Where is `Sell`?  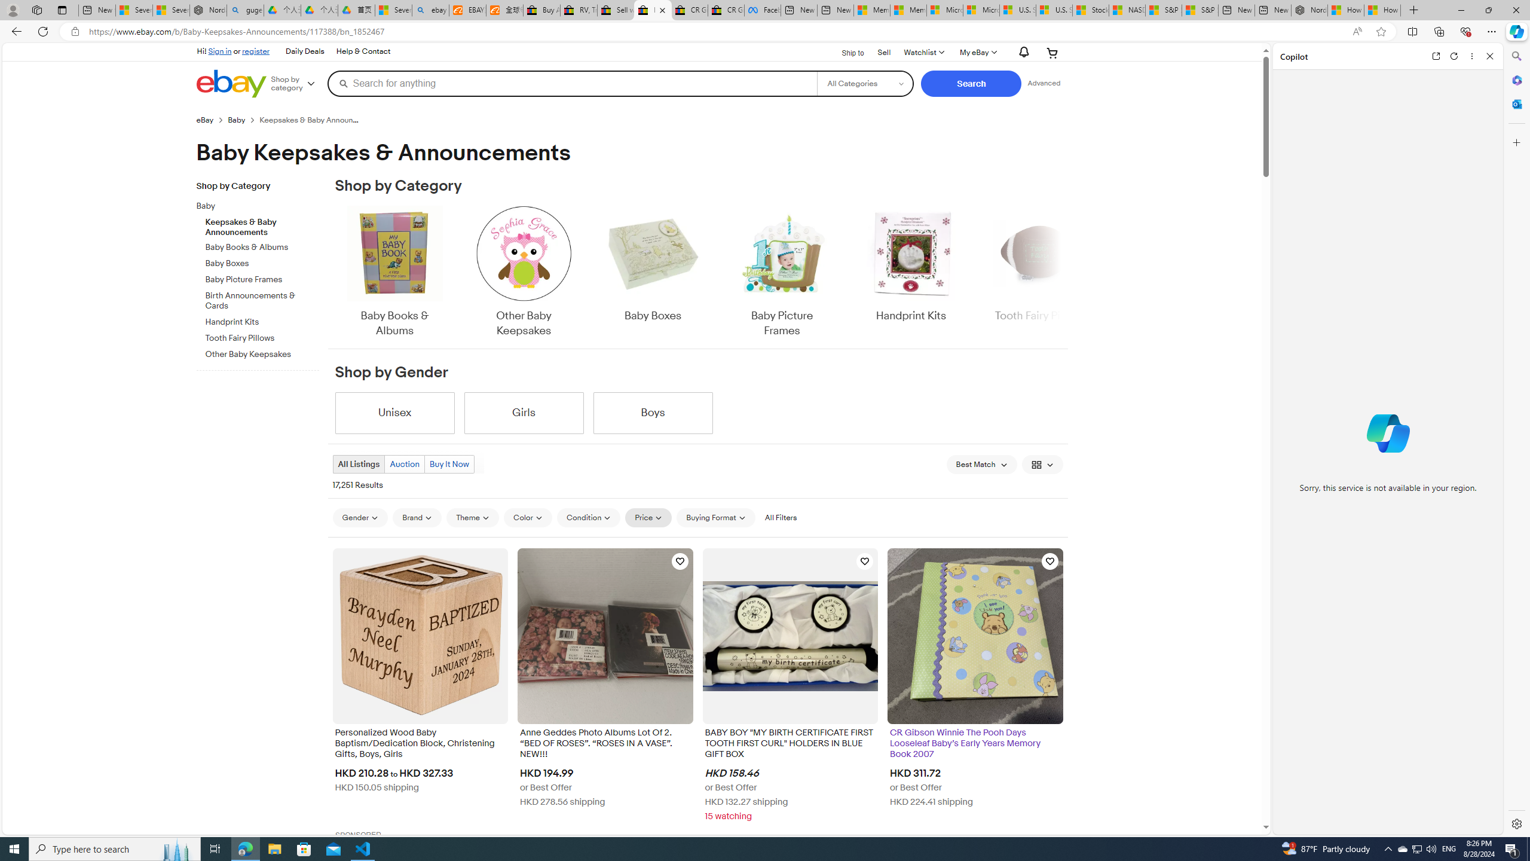 Sell is located at coordinates (884, 51).